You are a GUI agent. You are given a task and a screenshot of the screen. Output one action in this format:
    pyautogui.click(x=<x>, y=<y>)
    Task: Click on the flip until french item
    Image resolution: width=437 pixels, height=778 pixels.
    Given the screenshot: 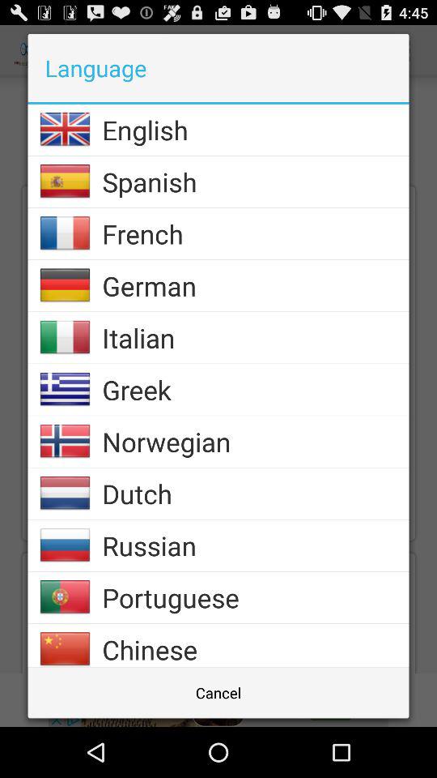 What is the action you would take?
    pyautogui.click(x=256, y=233)
    